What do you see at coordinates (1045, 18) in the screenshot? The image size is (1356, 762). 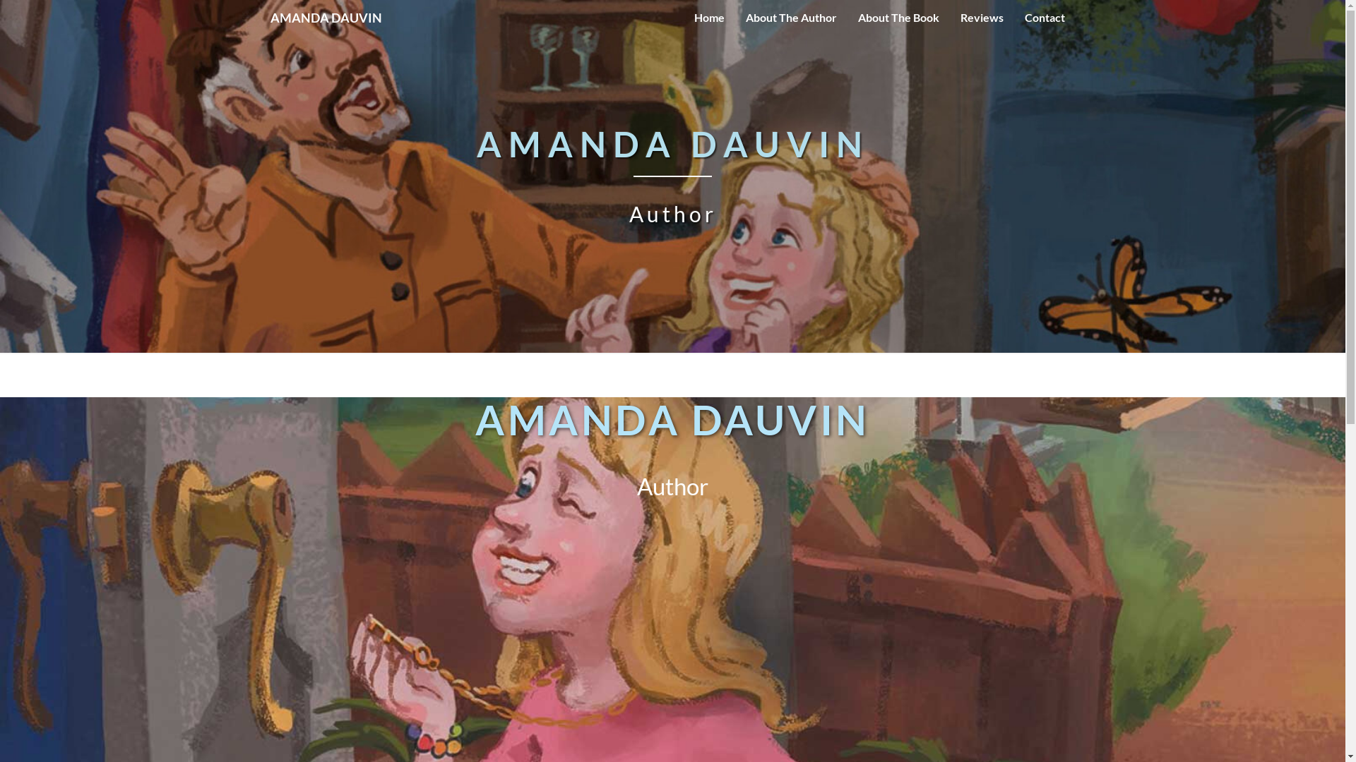 I see `Contact` at bounding box center [1045, 18].